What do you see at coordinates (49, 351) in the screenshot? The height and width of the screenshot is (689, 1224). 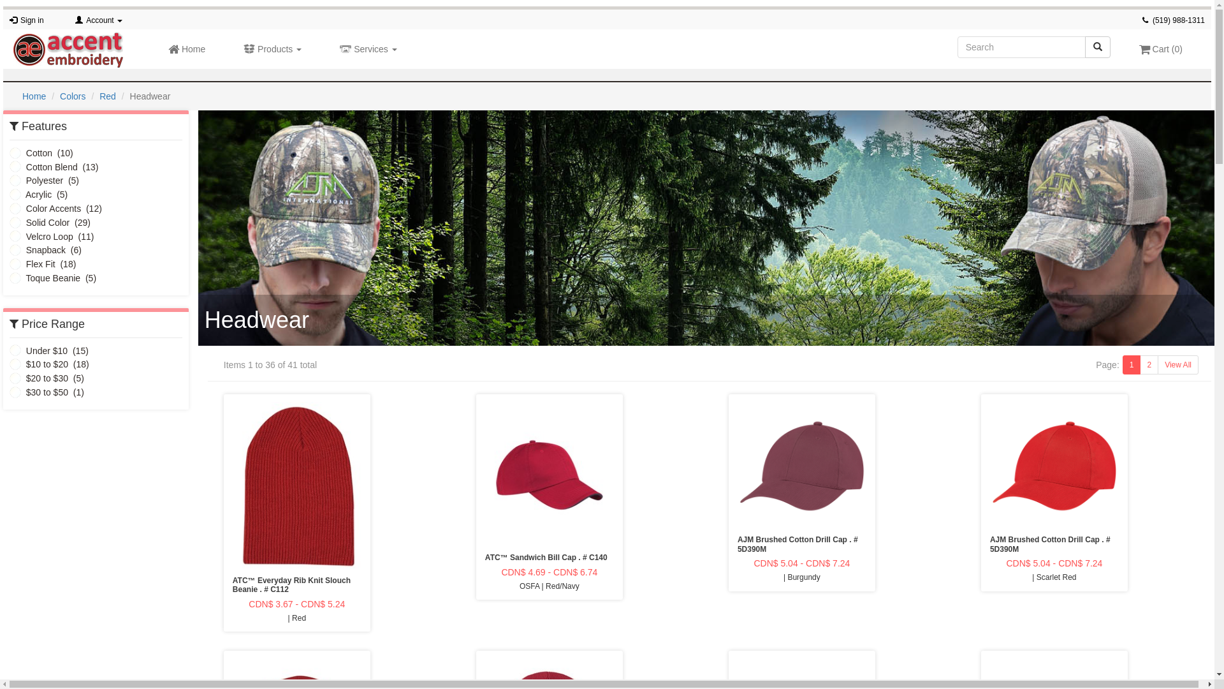 I see `  Under $10  (15)` at bounding box center [49, 351].